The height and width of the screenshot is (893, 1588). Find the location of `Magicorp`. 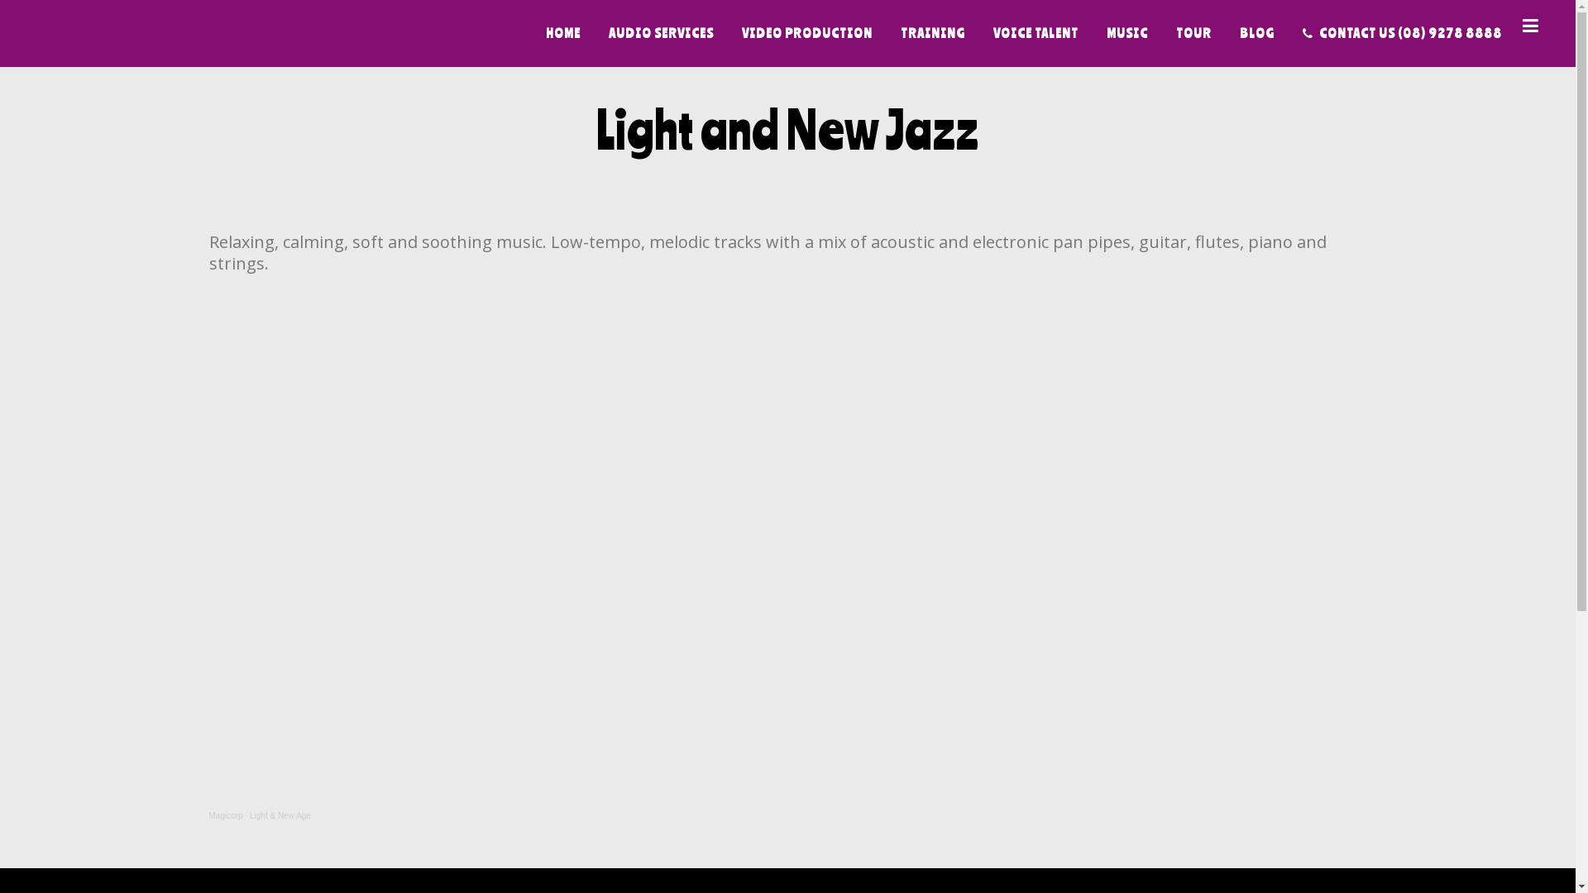

Magicorp is located at coordinates (225, 815).